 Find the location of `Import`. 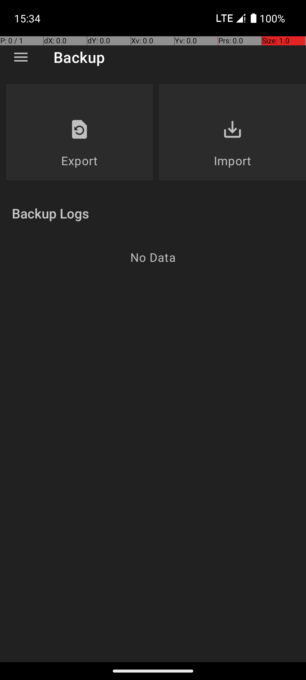

Import is located at coordinates (232, 160).